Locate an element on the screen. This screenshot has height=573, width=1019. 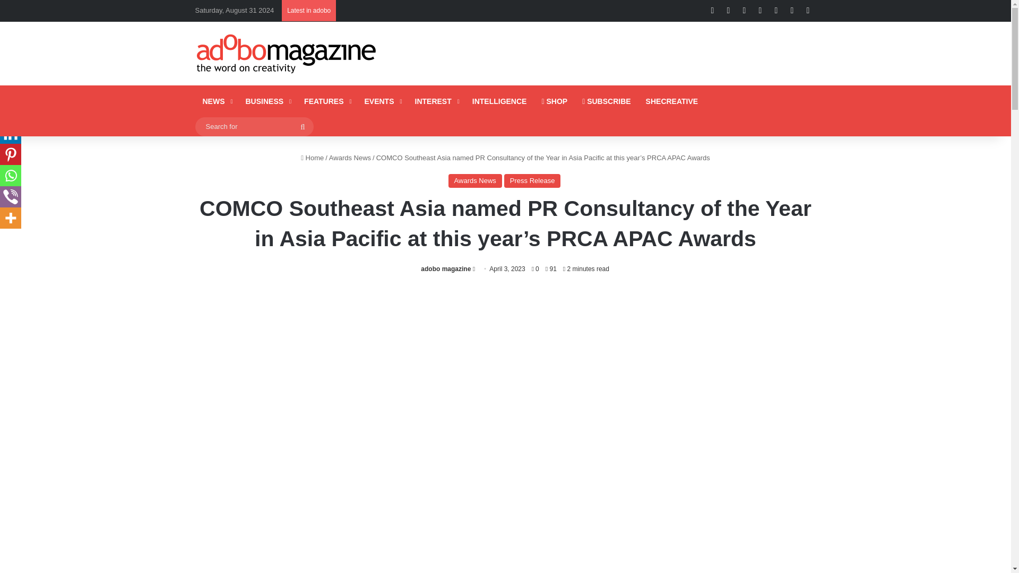
INTEREST is located at coordinates (436, 101).